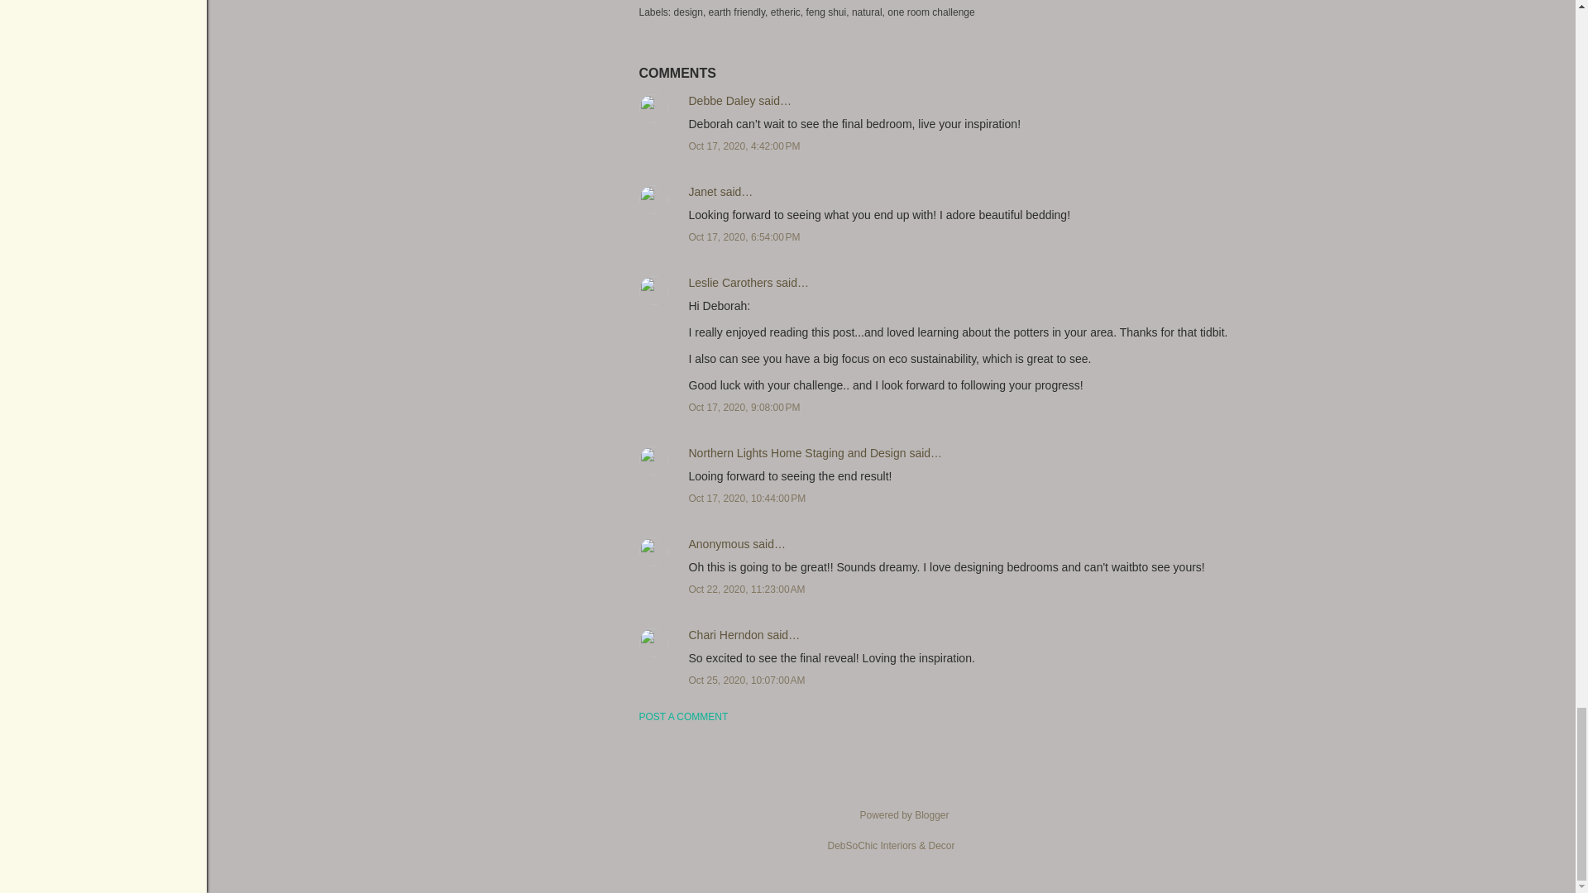 The height and width of the screenshot is (893, 1588). Describe the element at coordinates (701, 2) in the screenshot. I see `Email Post` at that location.